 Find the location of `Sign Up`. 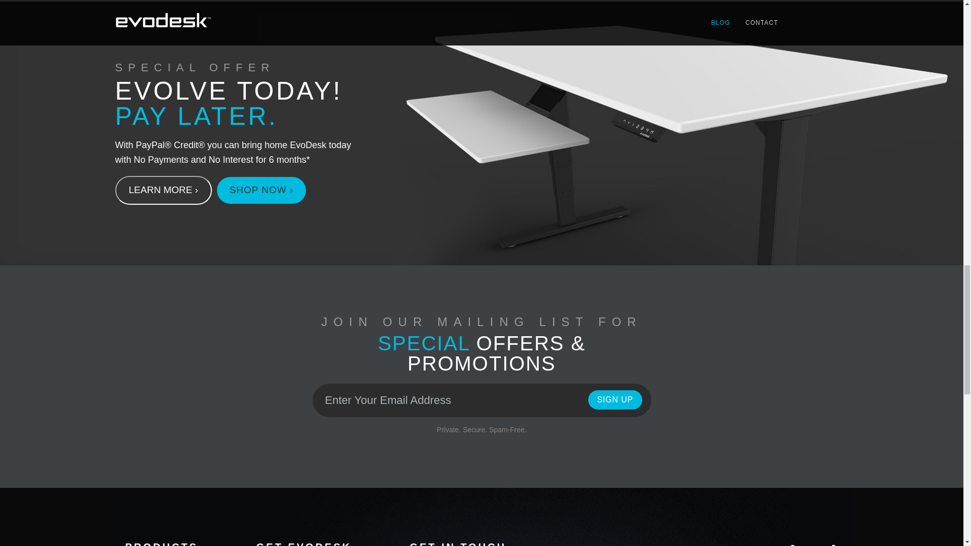

Sign Up is located at coordinates (615, 400).